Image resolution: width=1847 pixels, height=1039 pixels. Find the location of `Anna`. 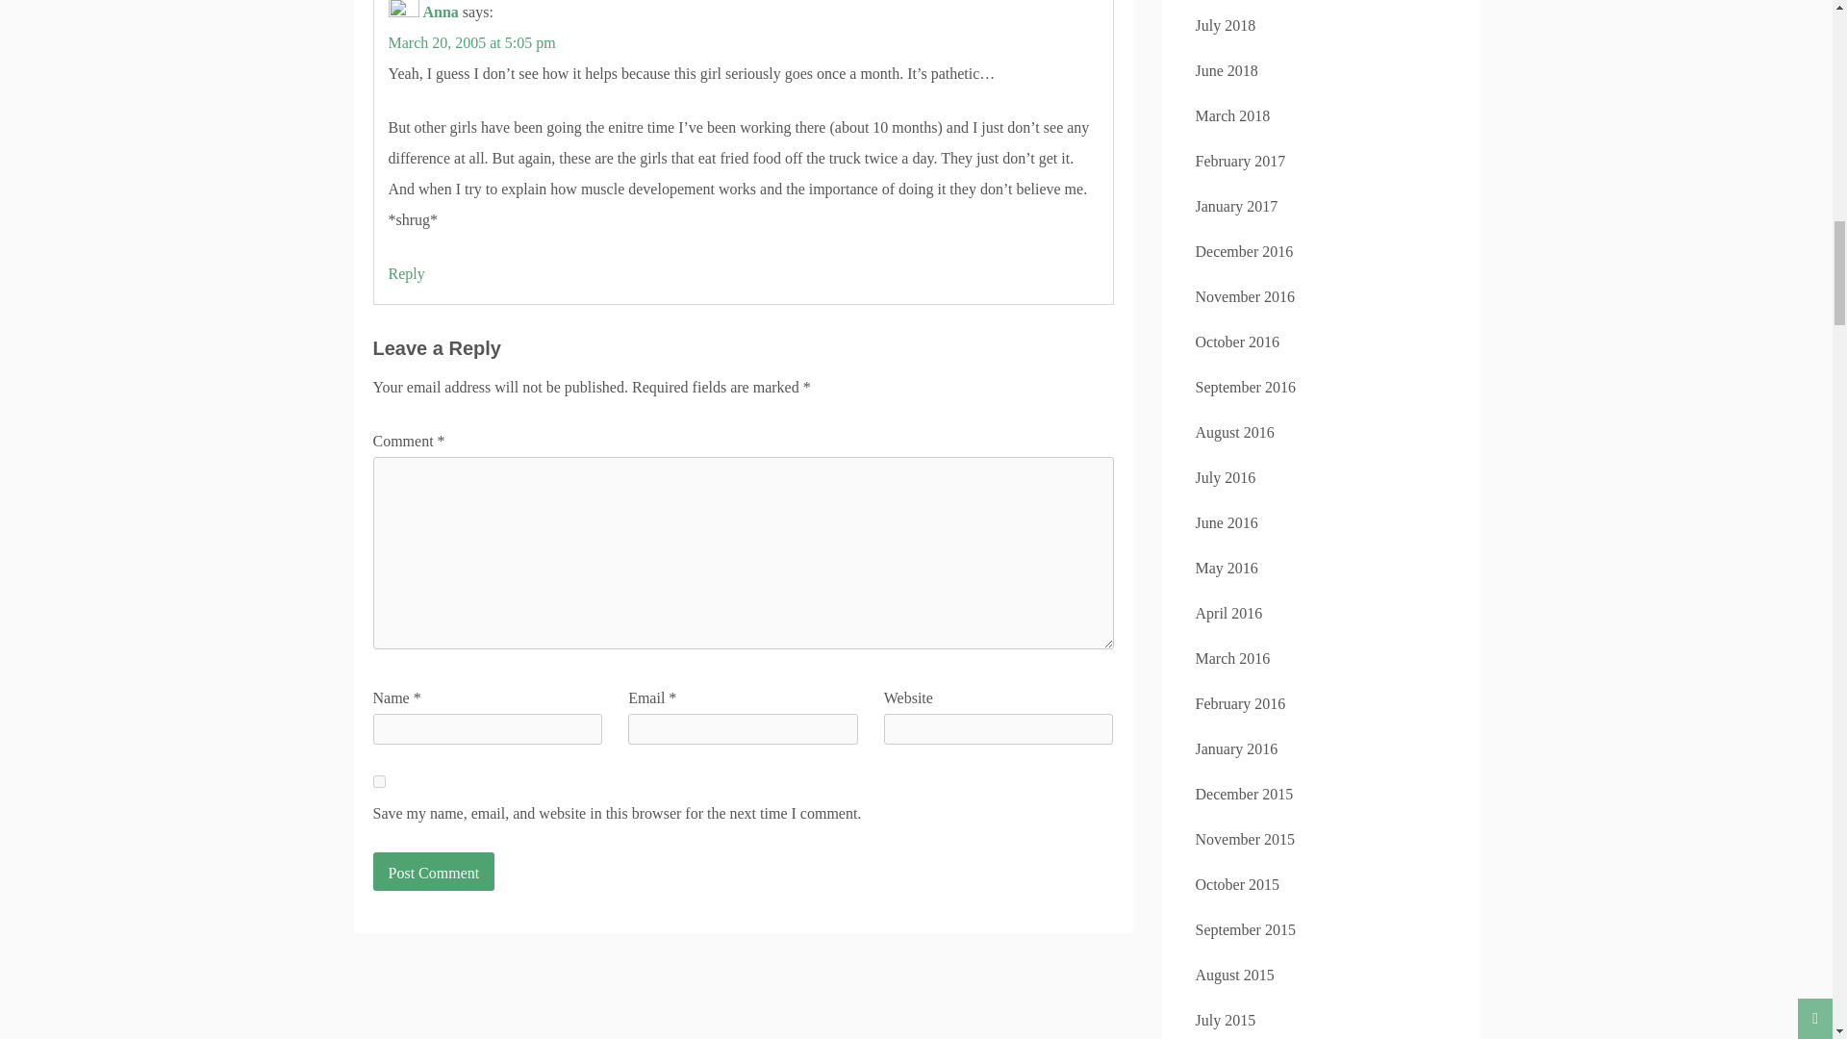

Anna is located at coordinates (441, 12).